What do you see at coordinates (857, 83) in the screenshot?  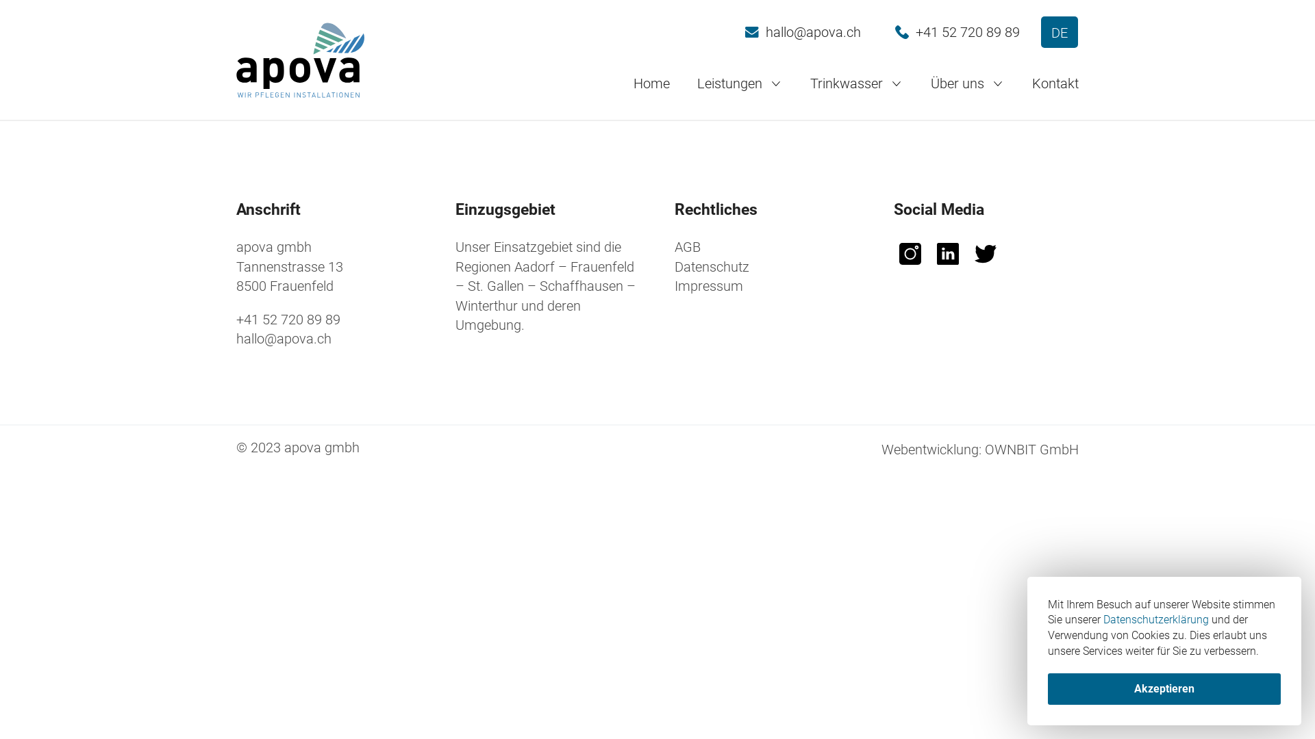 I see `Trinkwasser` at bounding box center [857, 83].